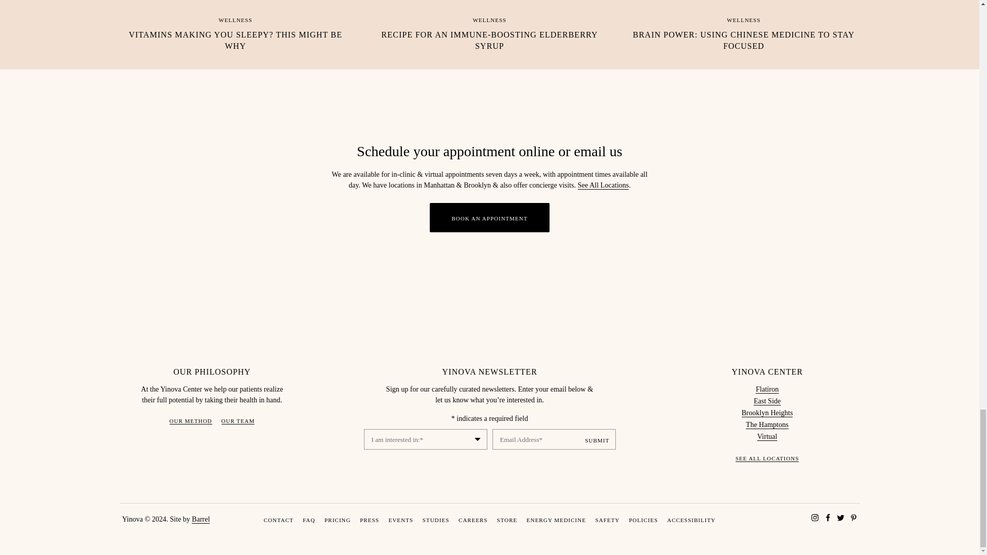 This screenshot has width=987, height=555. Describe the element at coordinates (597, 440) in the screenshot. I see `Submit` at that location.